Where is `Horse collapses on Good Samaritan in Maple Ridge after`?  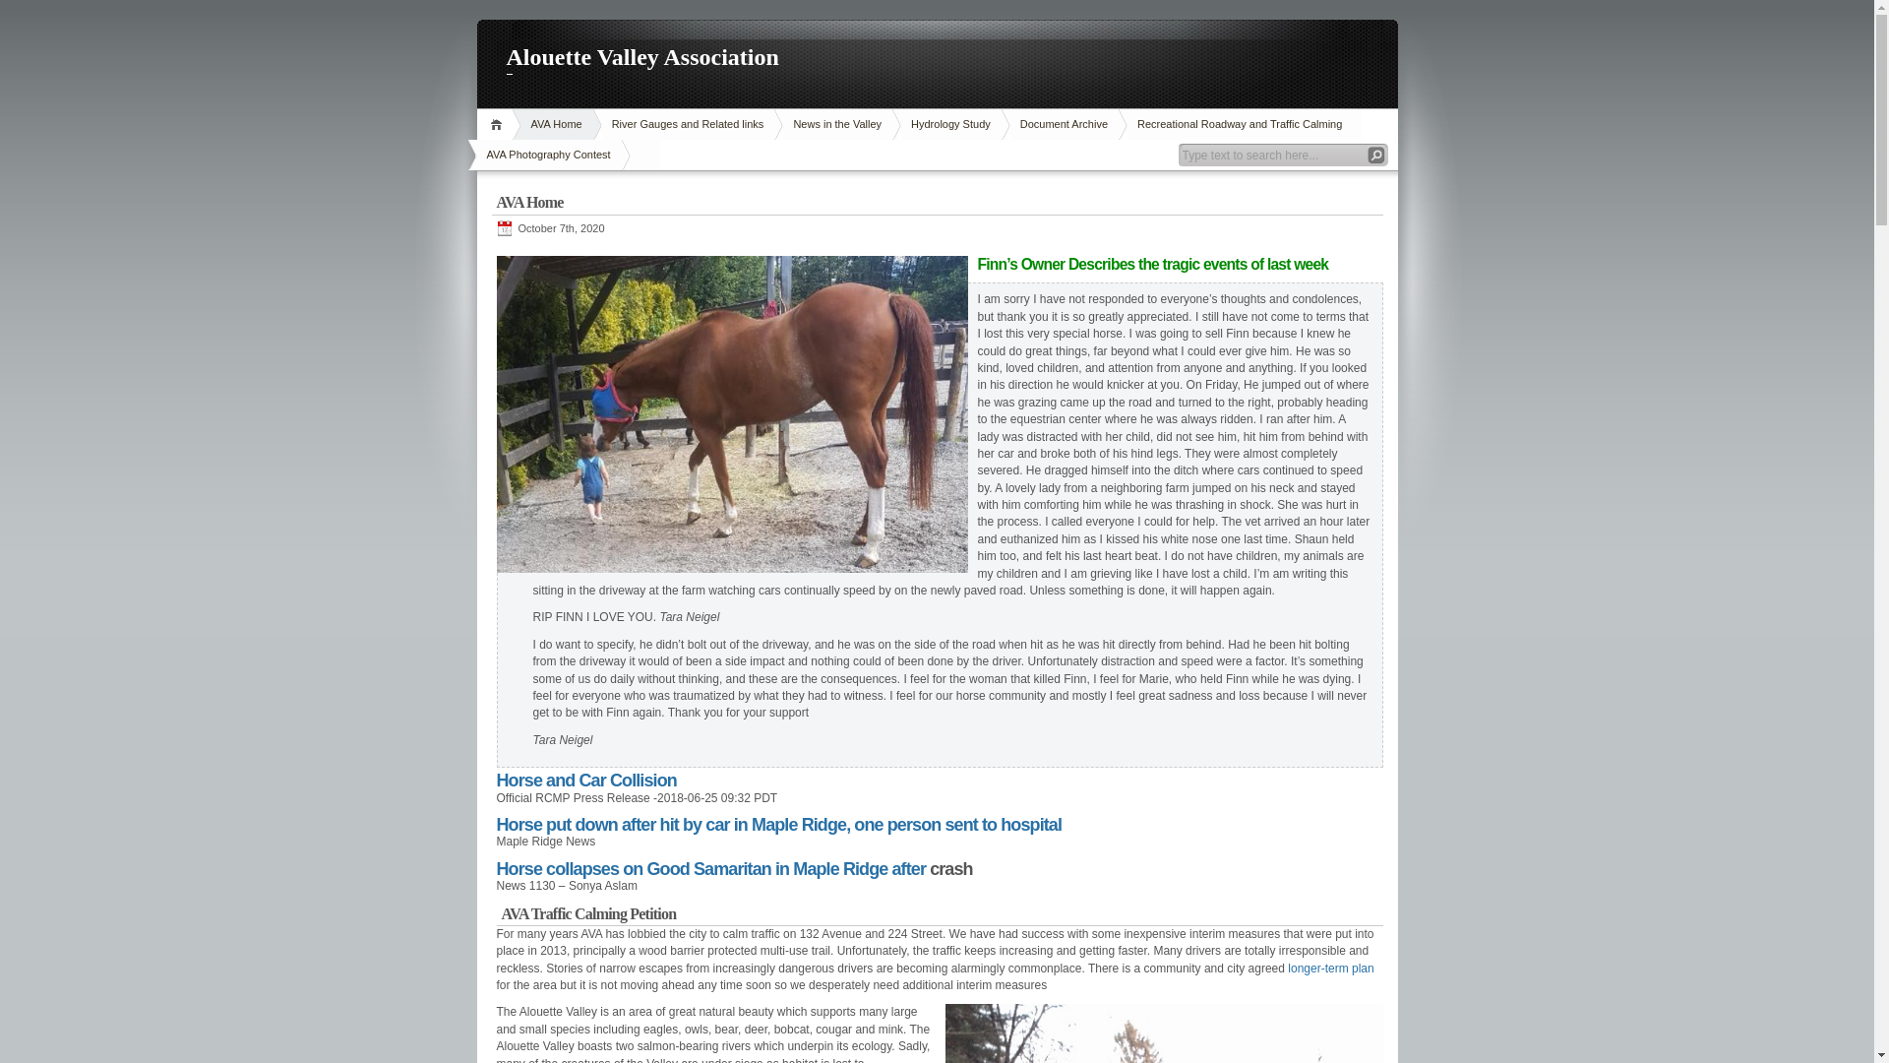
Horse collapses on Good Samaritan in Maple Ridge after is located at coordinates (712, 869).